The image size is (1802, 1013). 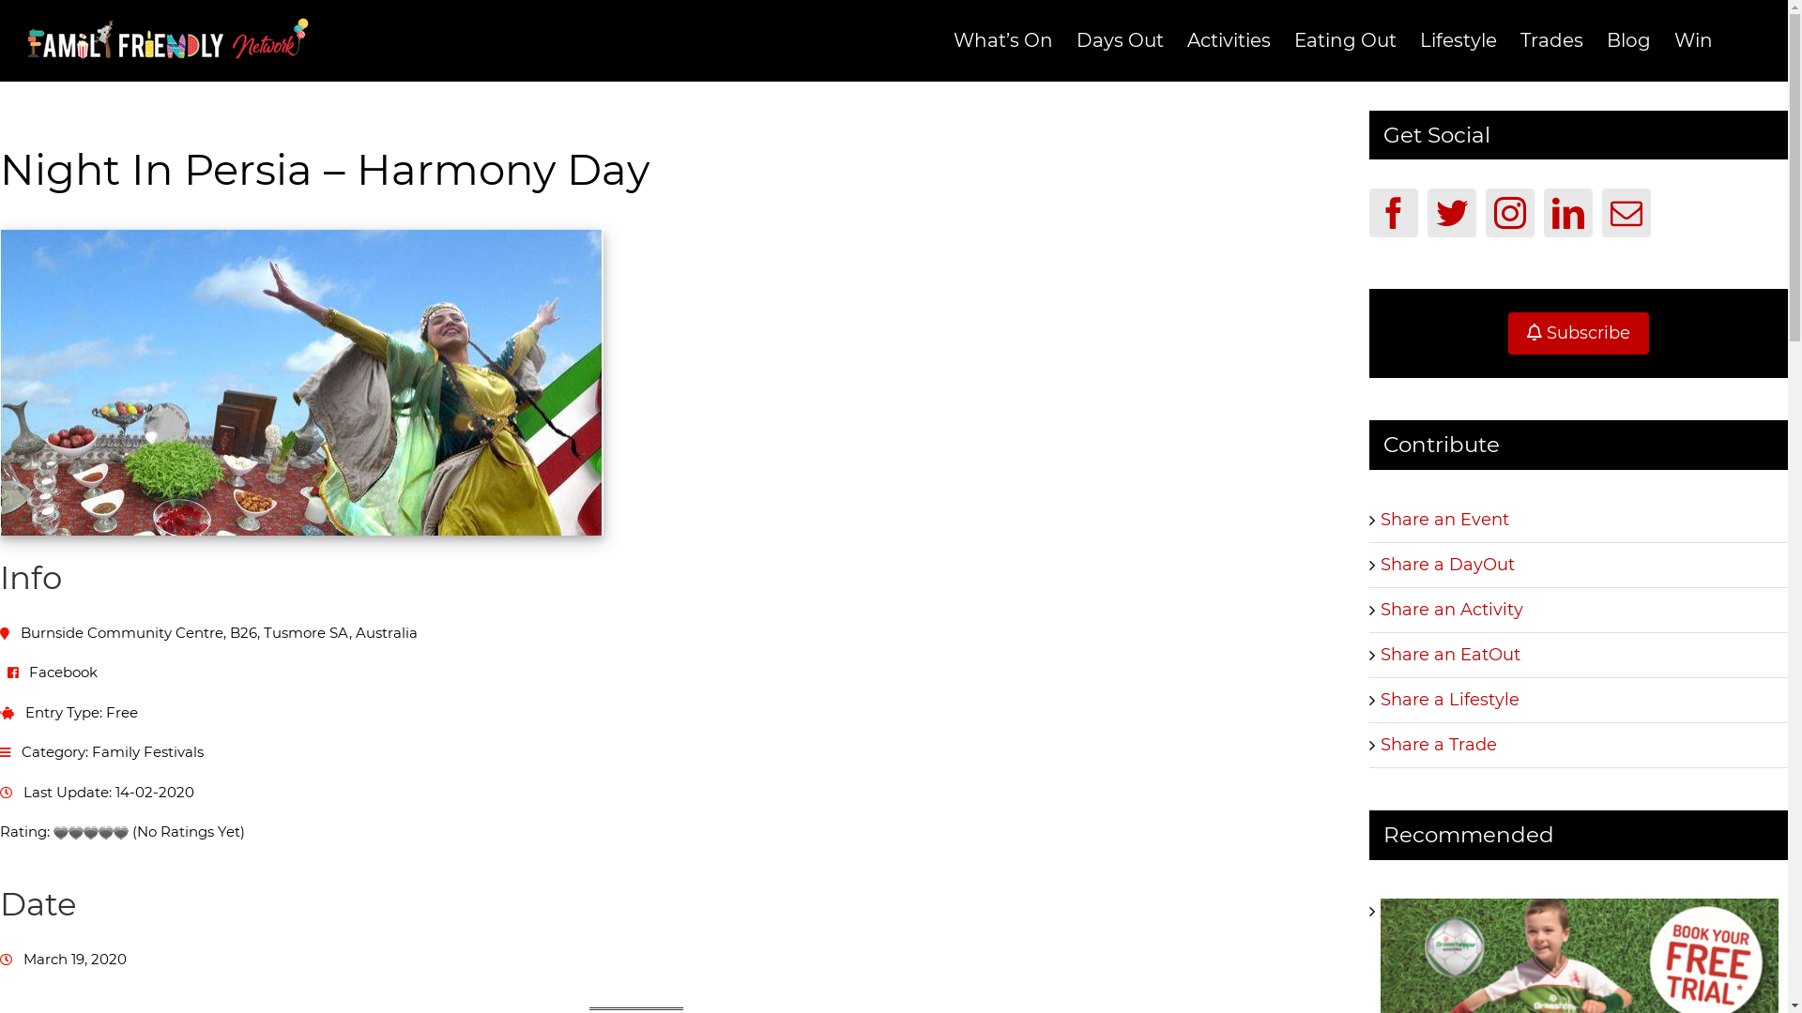 What do you see at coordinates (803, 683) in the screenshot?
I see `Join Us` at bounding box center [803, 683].